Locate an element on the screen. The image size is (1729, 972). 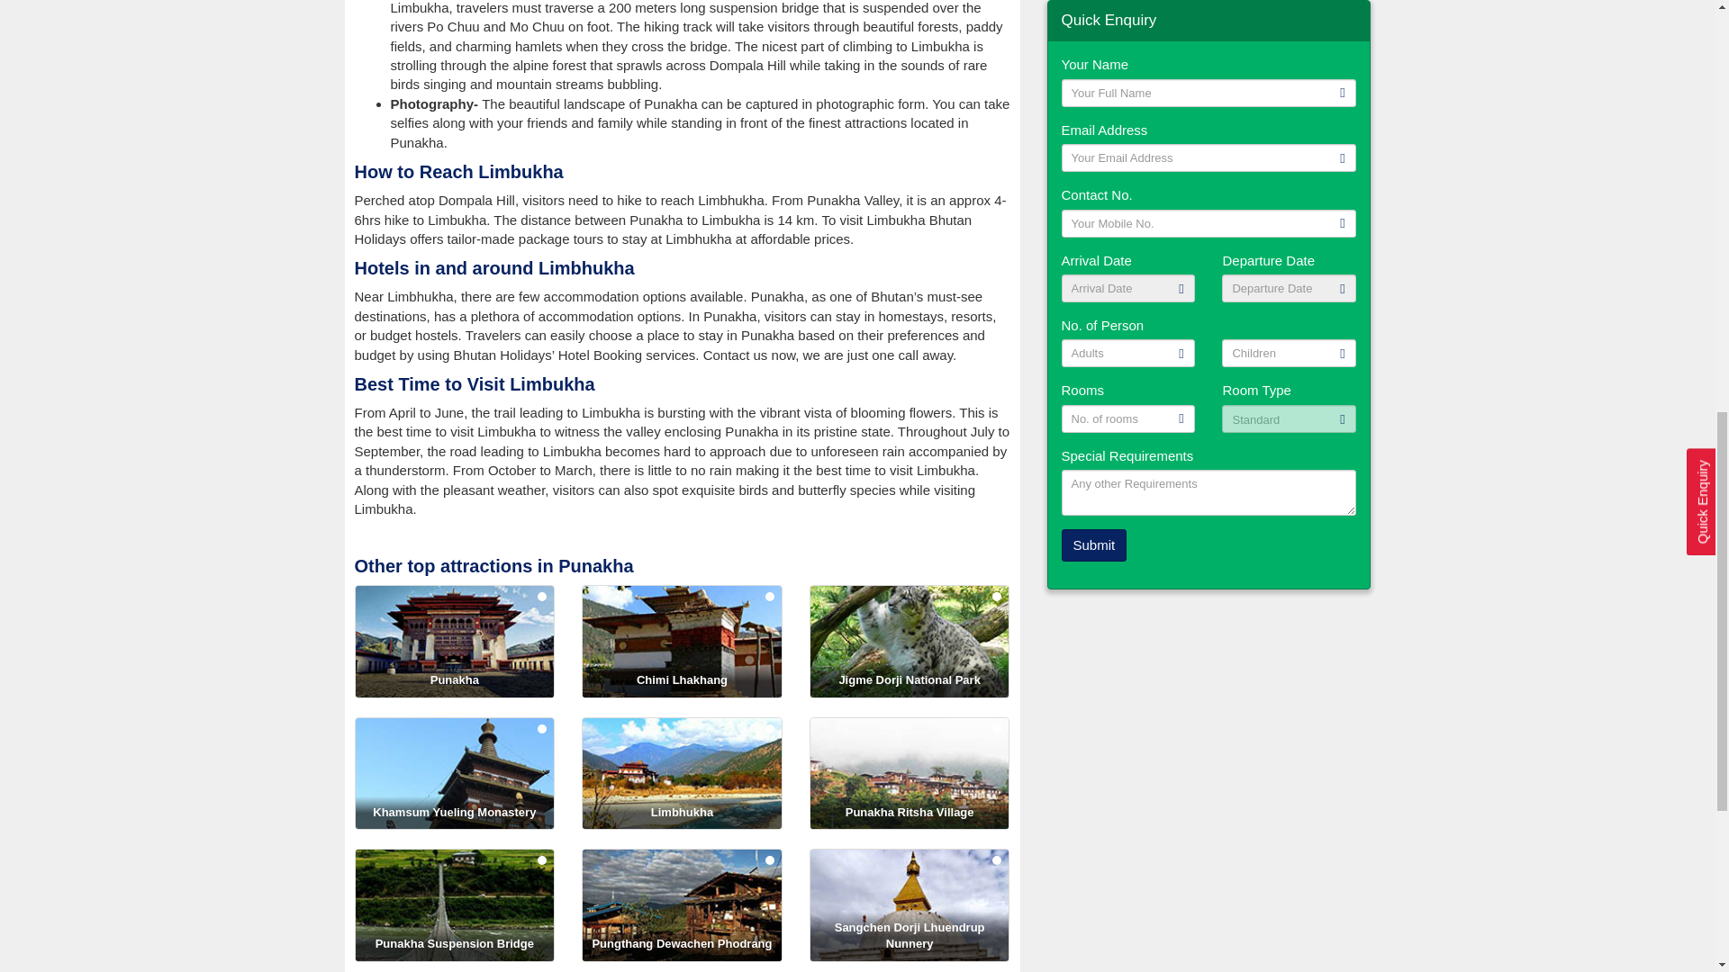
Punakha Suspension Bridge is located at coordinates (454, 905).